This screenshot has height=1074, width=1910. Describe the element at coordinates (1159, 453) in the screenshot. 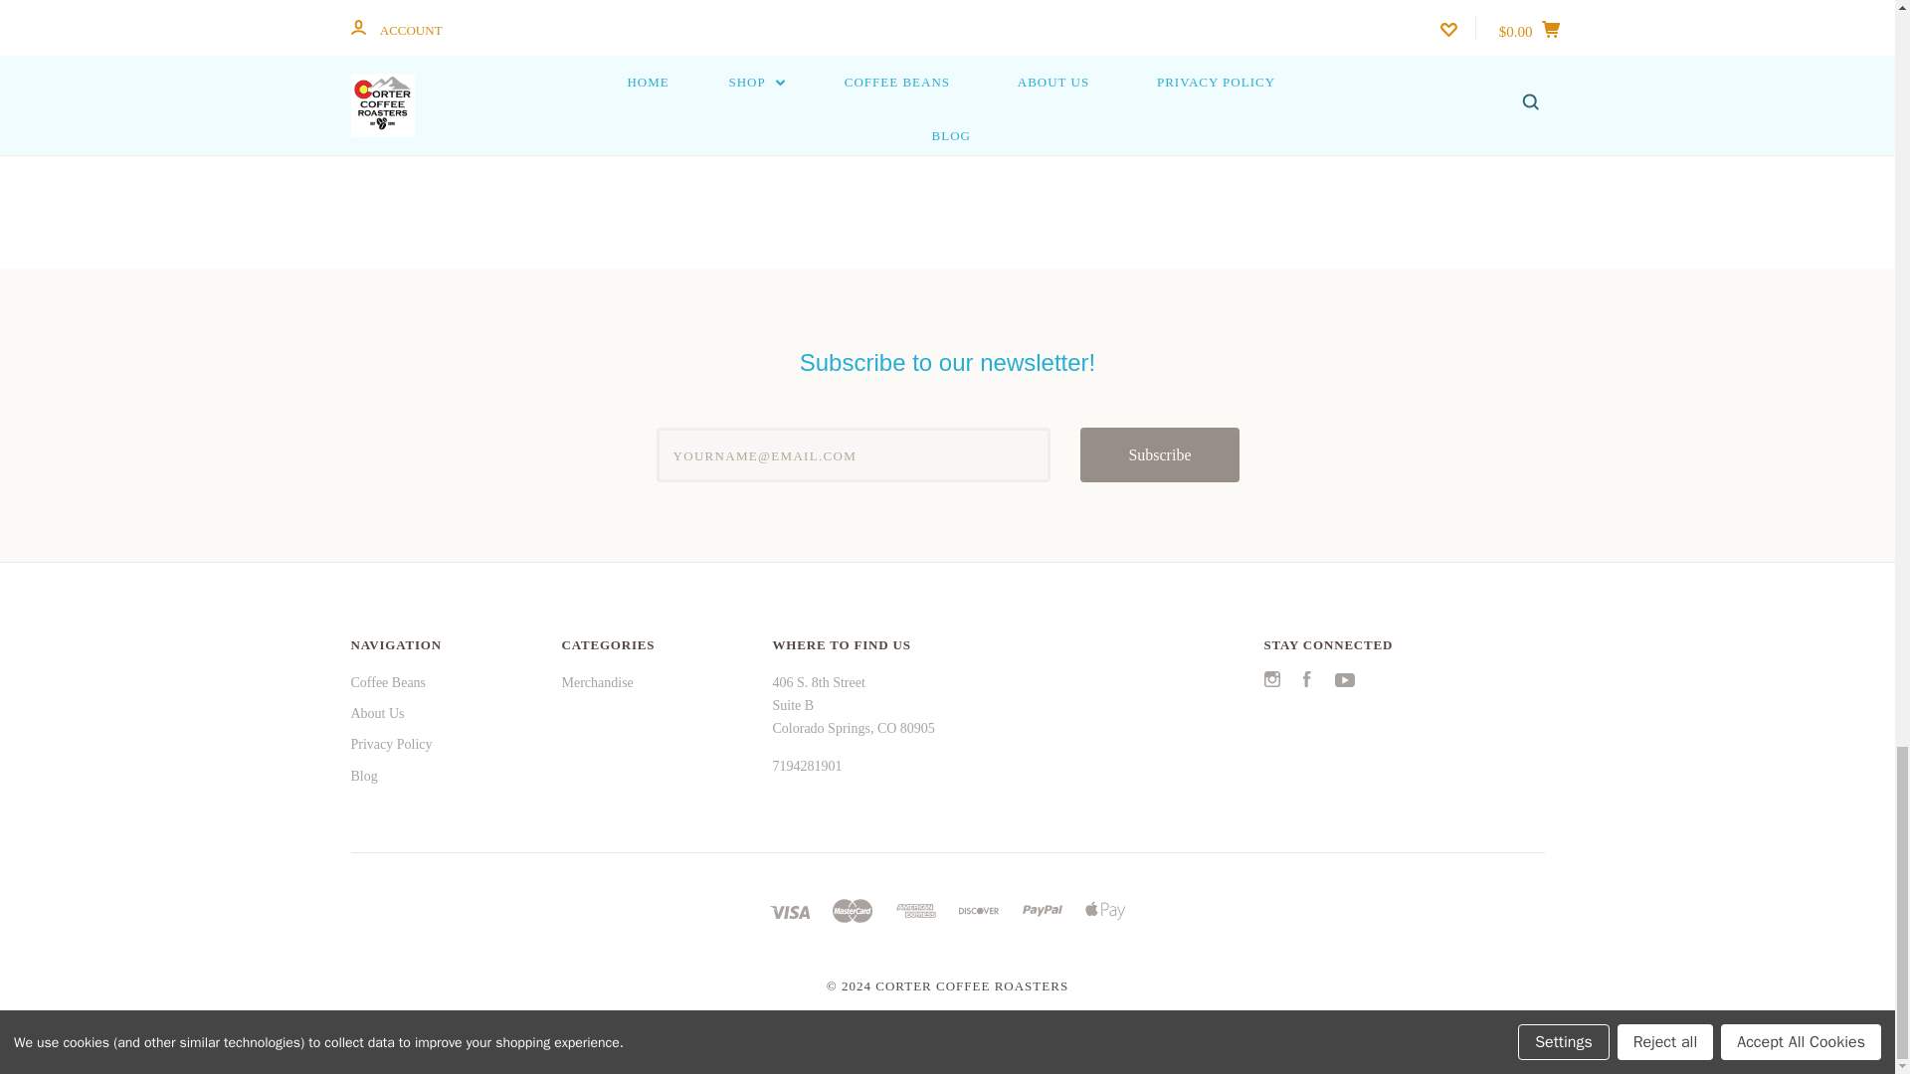

I see `Subscribe` at that location.